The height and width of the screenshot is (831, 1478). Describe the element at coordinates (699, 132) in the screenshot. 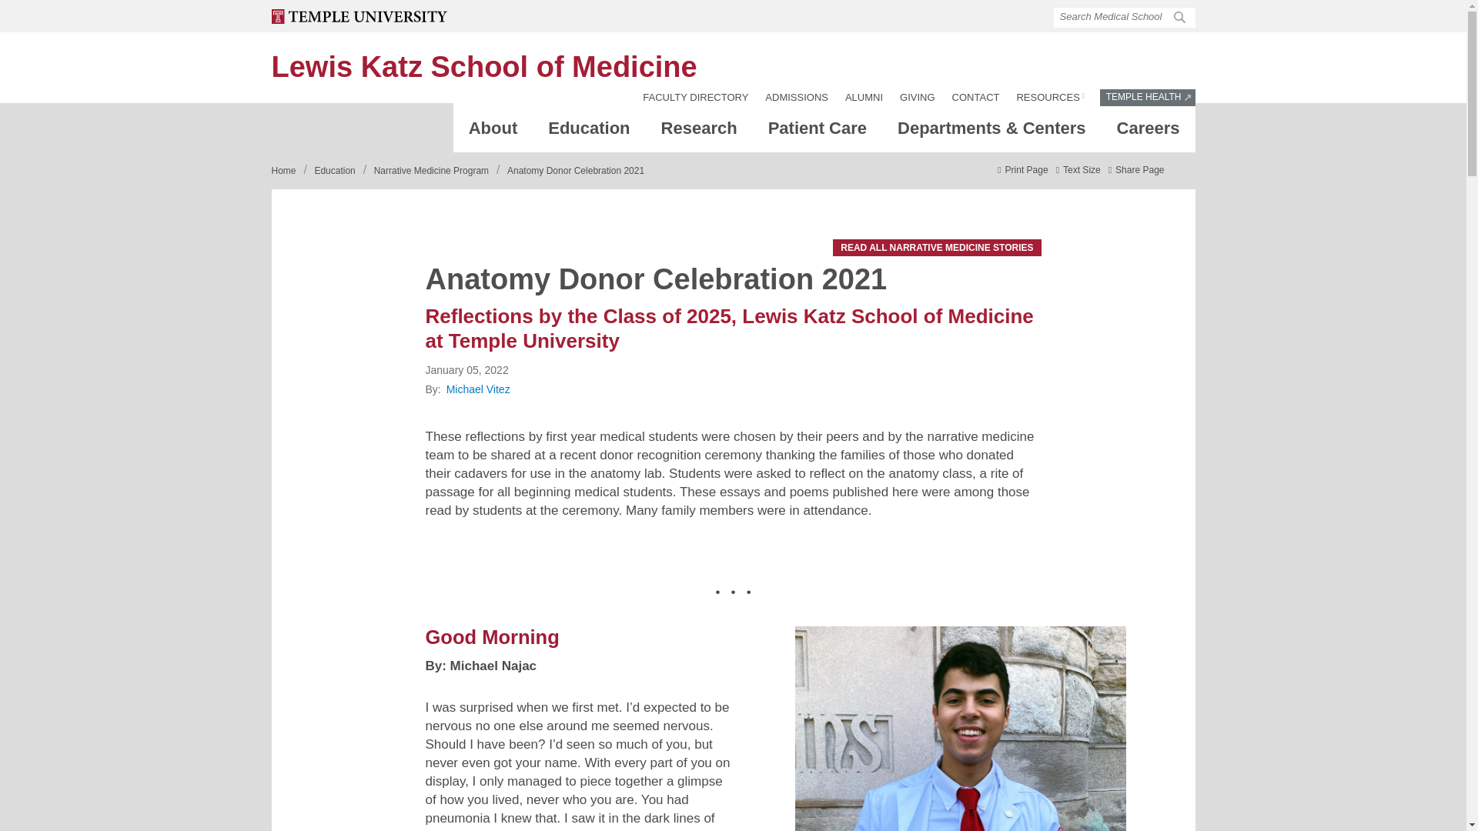

I see `Research` at that location.